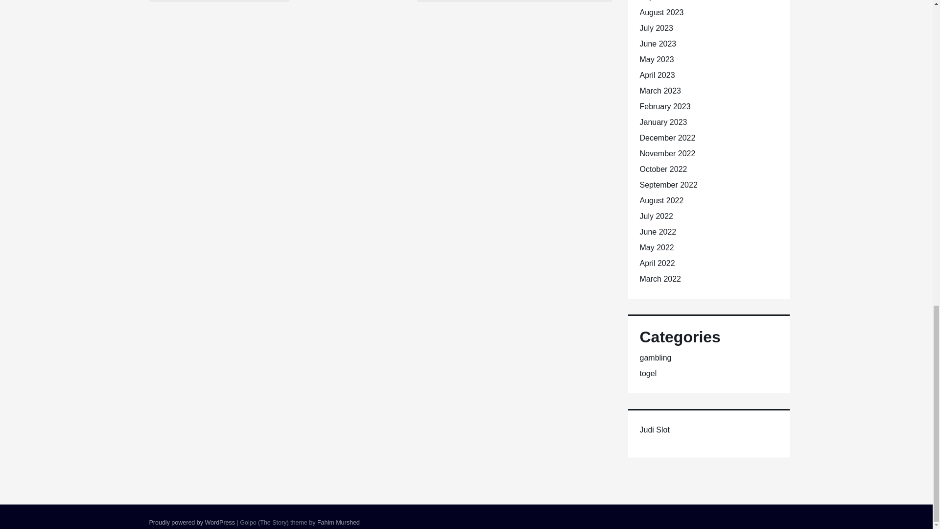  What do you see at coordinates (657, 44) in the screenshot?
I see `June 2023` at bounding box center [657, 44].